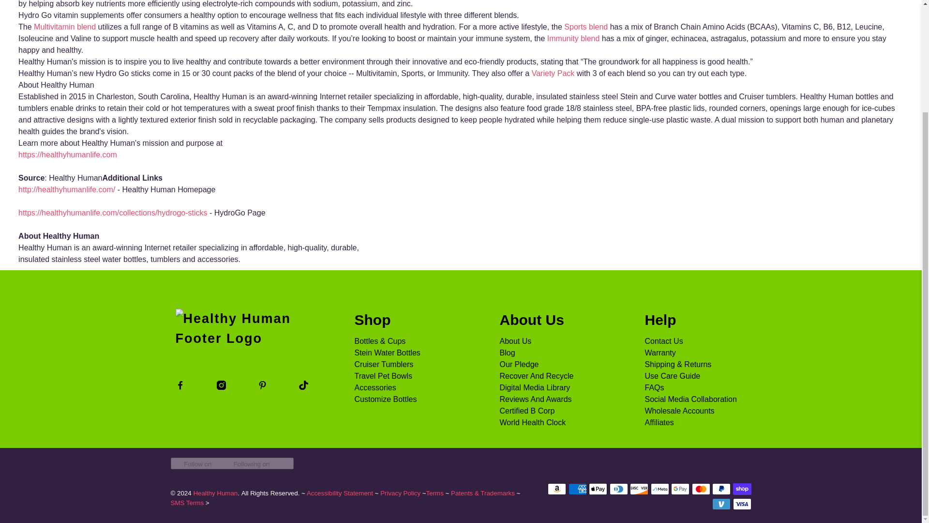 Image resolution: width=929 pixels, height=523 pixels. I want to click on Healthy Human on Instagram, so click(221, 386).